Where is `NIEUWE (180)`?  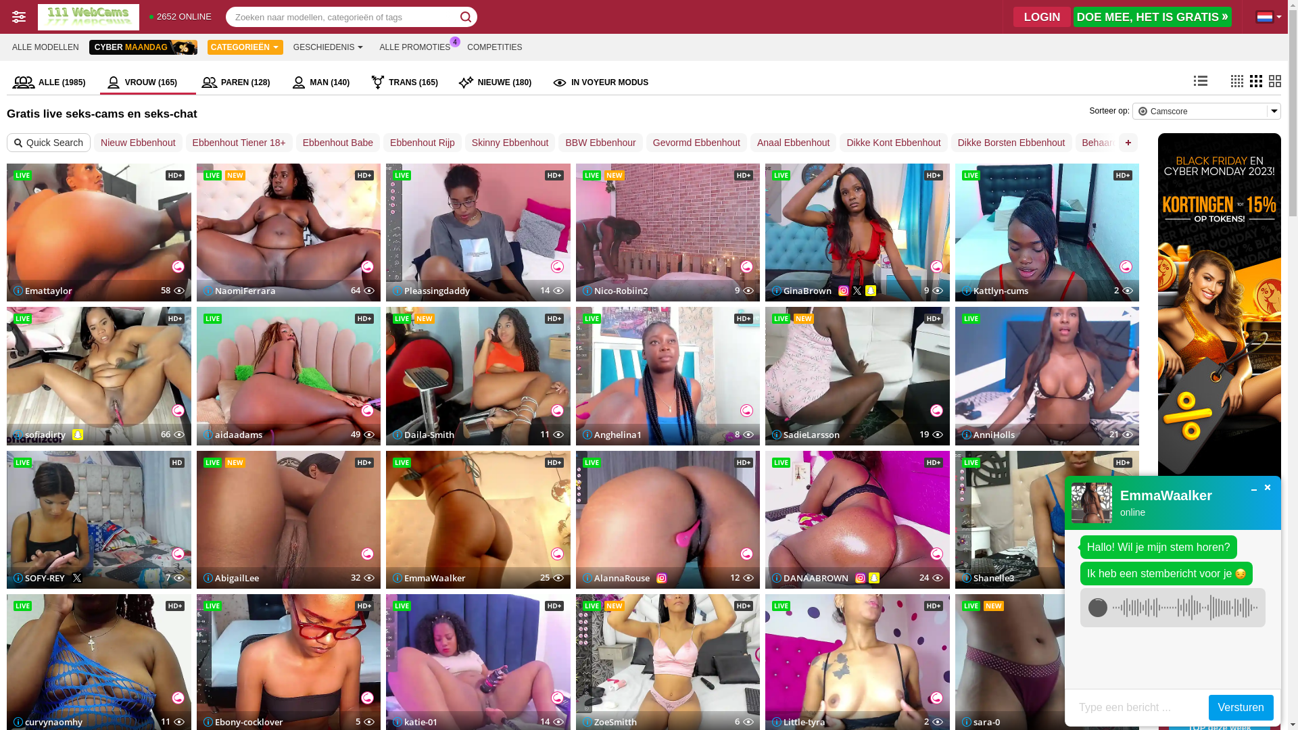
NIEUWE (180) is located at coordinates (500, 82).